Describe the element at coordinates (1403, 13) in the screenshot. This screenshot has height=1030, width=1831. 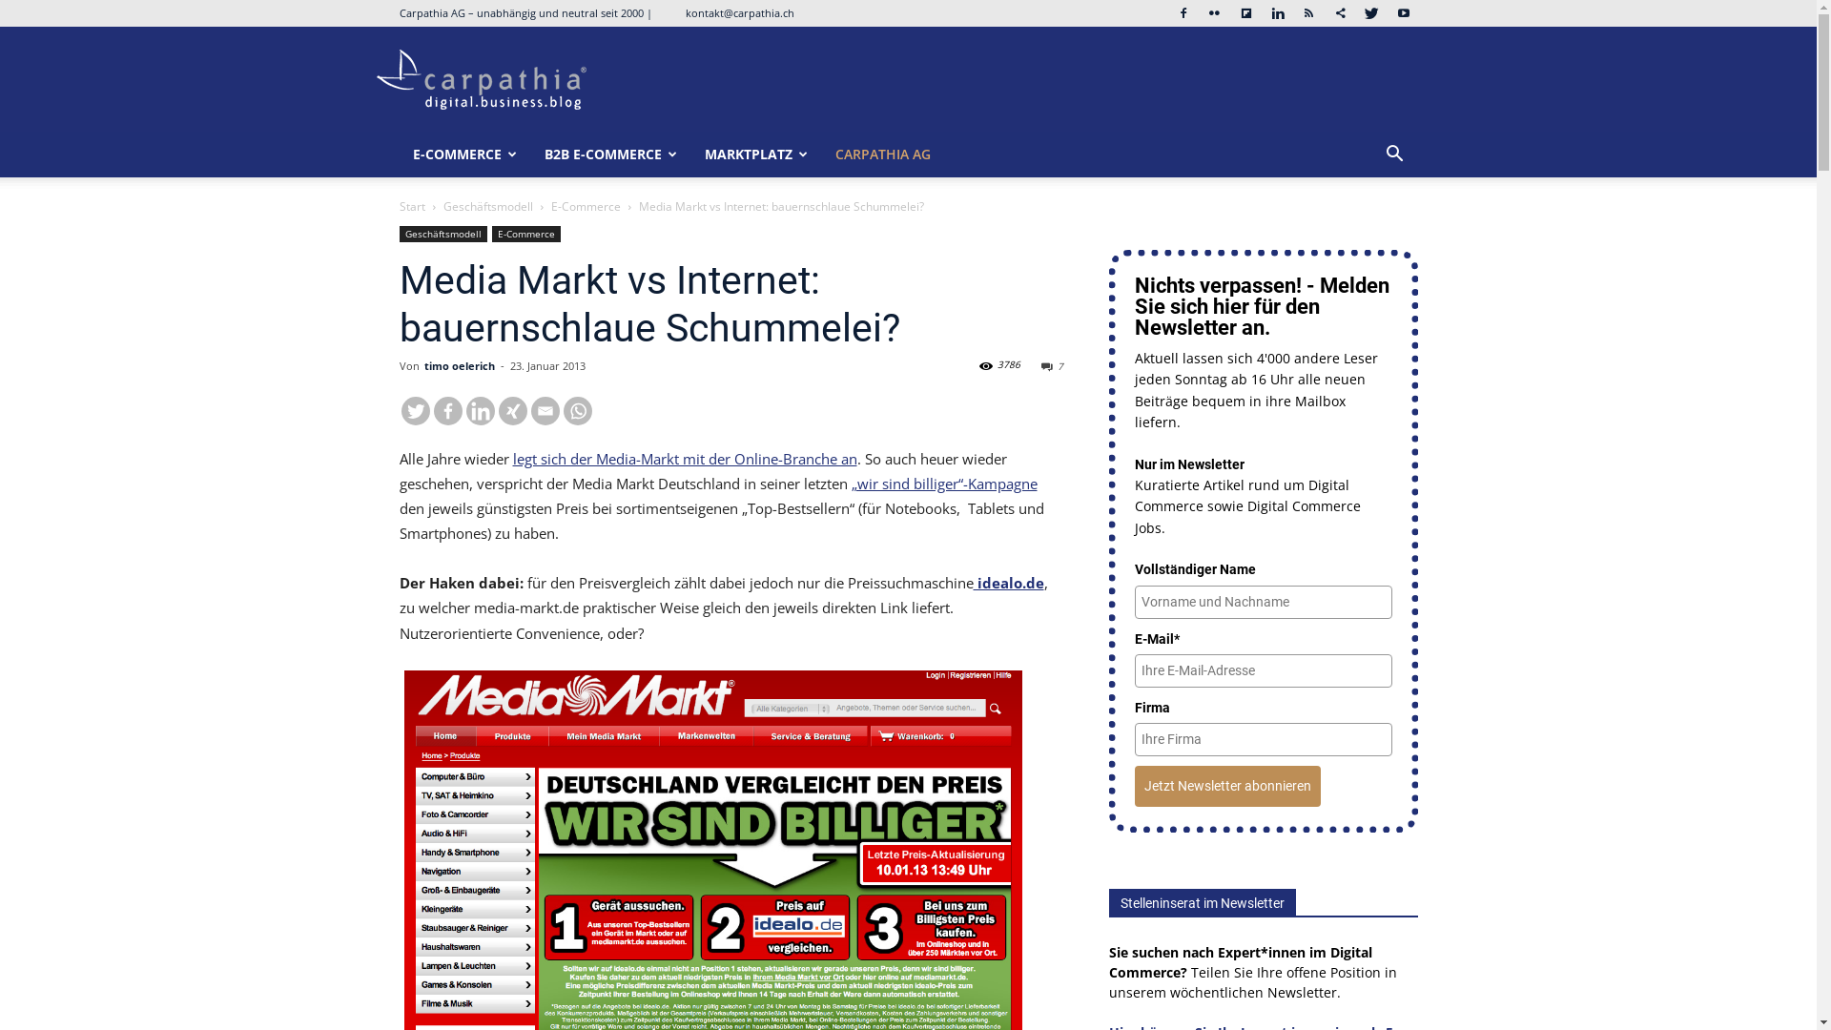
I see `Youtube` at that location.